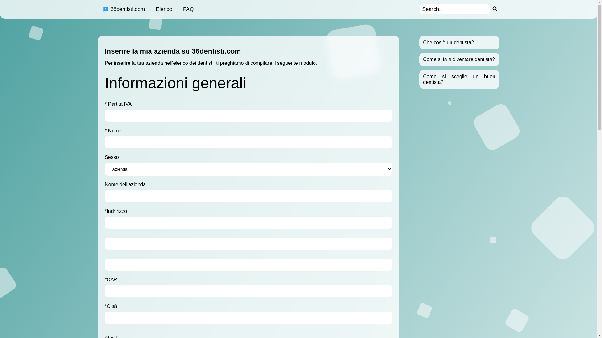 This screenshot has height=338, width=602. Describe the element at coordinates (459, 59) in the screenshot. I see `Come si fa a diventare dentista?` at that location.